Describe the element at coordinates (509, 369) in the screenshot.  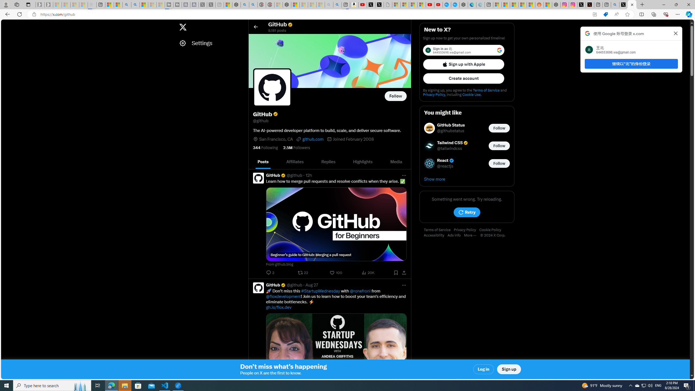
I see `Sign up` at that location.